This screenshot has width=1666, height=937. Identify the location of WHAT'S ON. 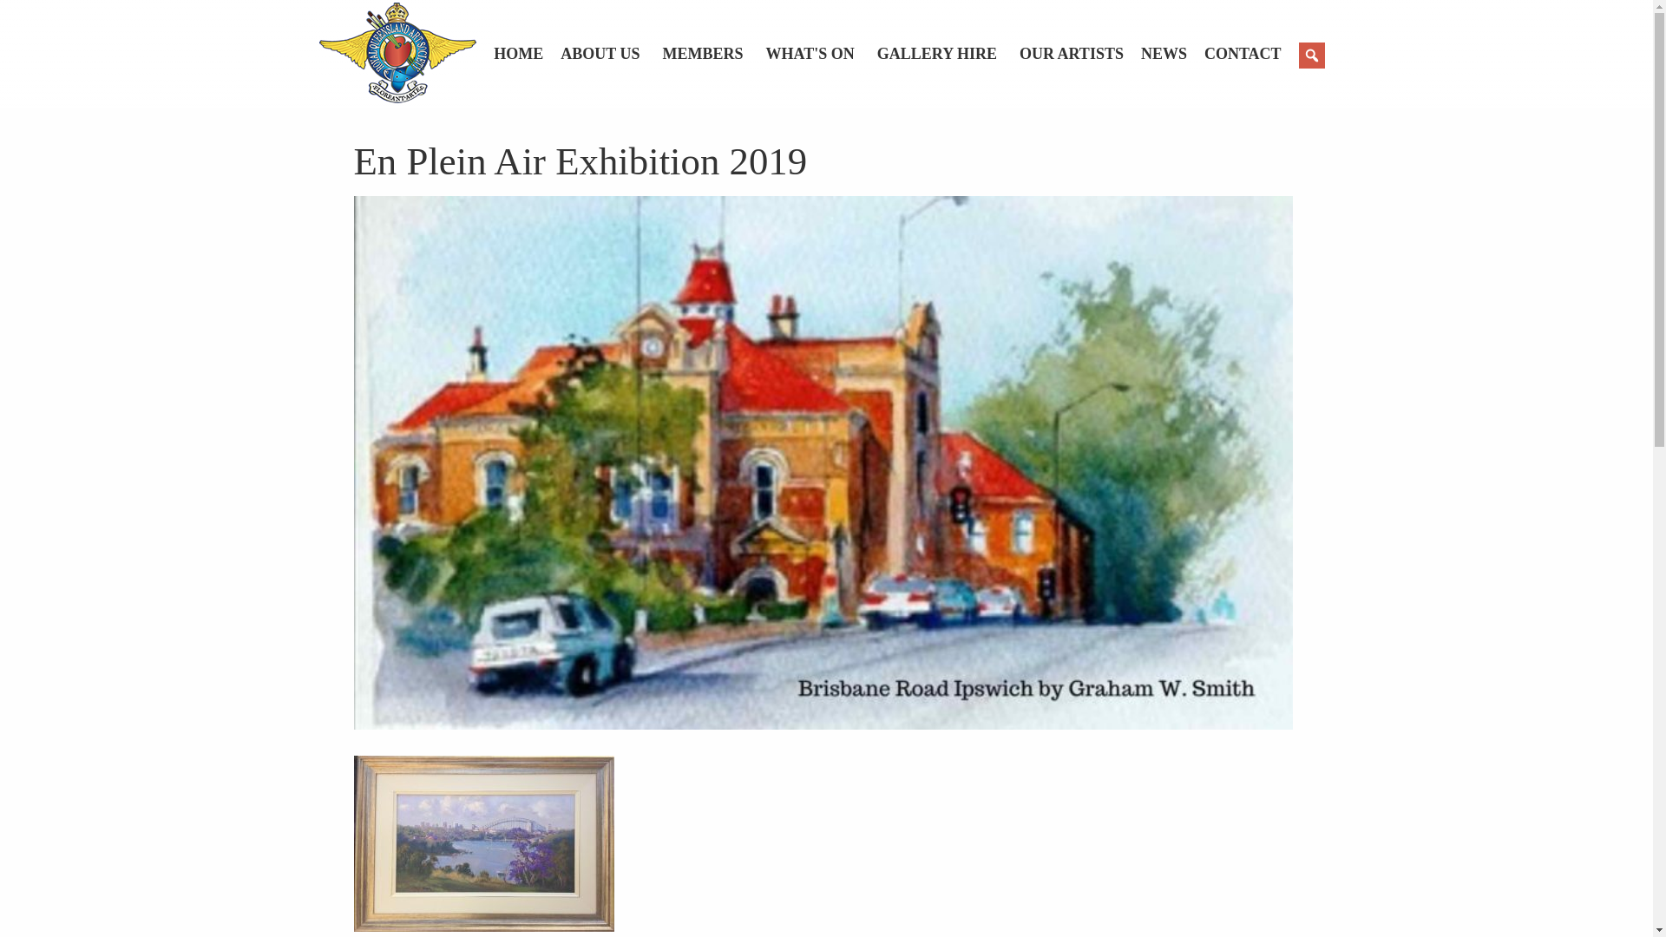
(822, 54).